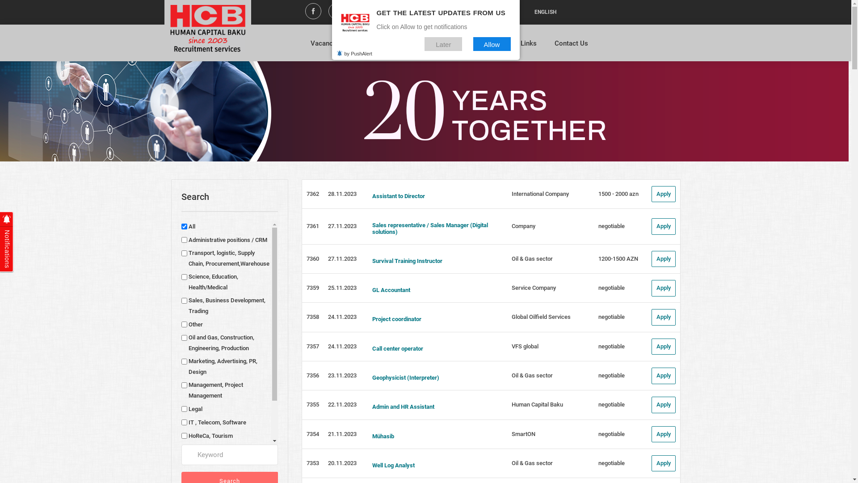 This screenshot has width=858, height=483. I want to click on 27.11.2023, so click(342, 226).